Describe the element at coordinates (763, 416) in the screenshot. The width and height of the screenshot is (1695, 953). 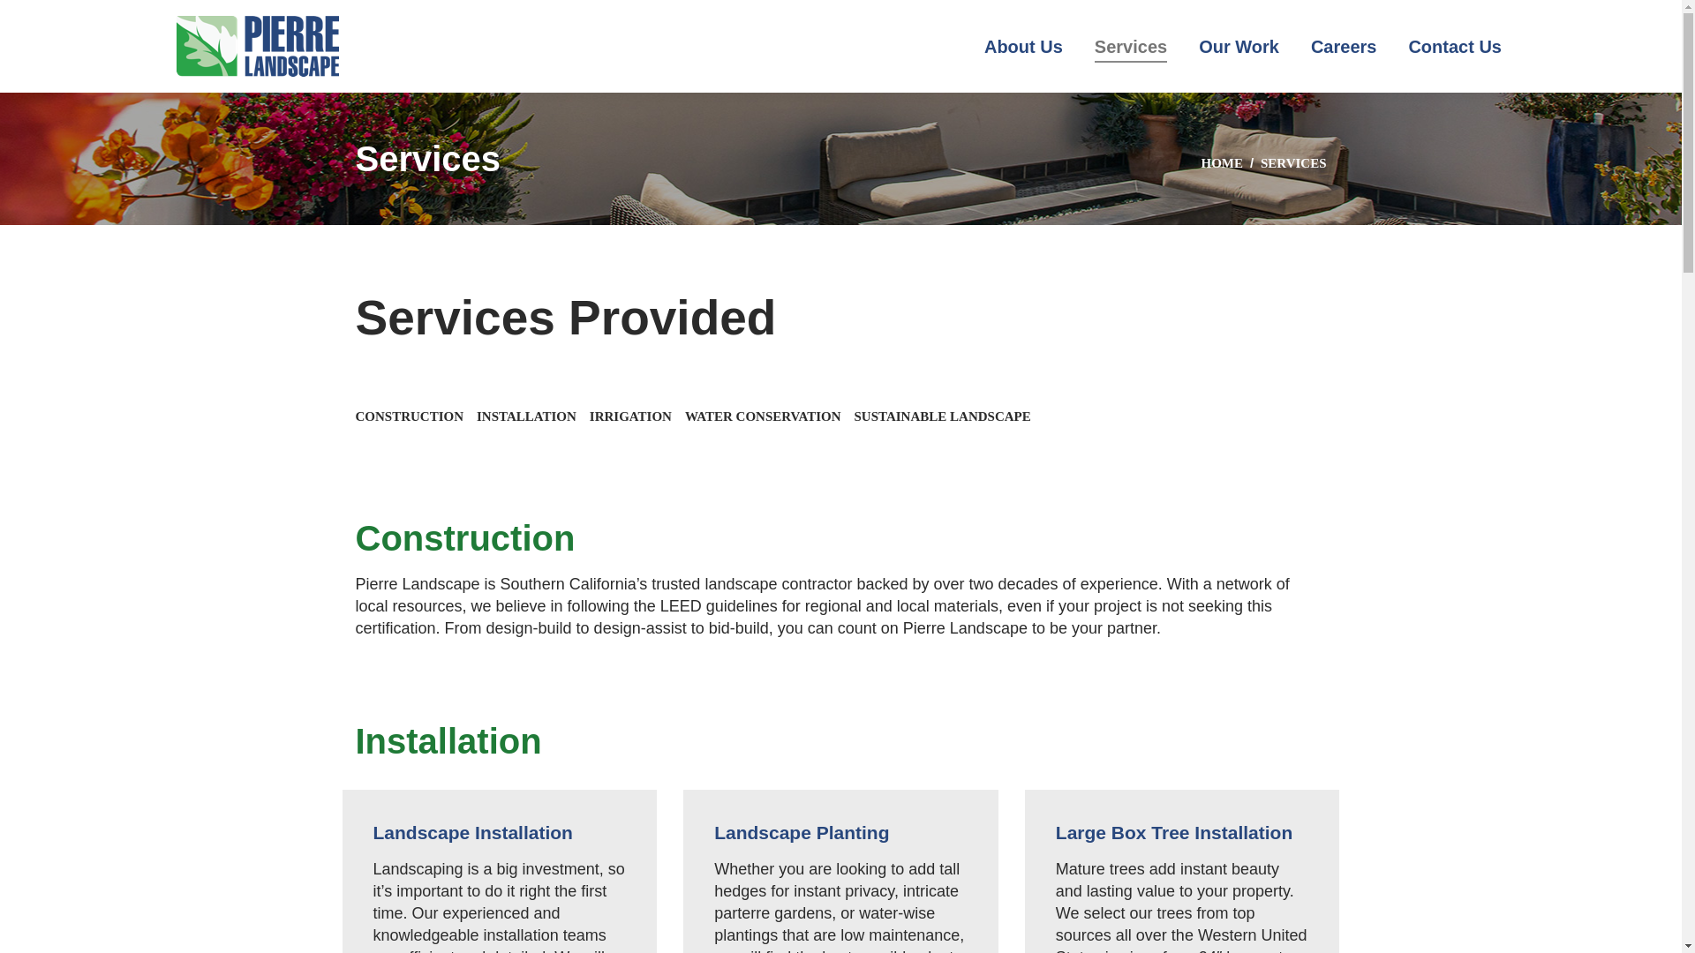
I see `WATER CONSERVATION` at that location.